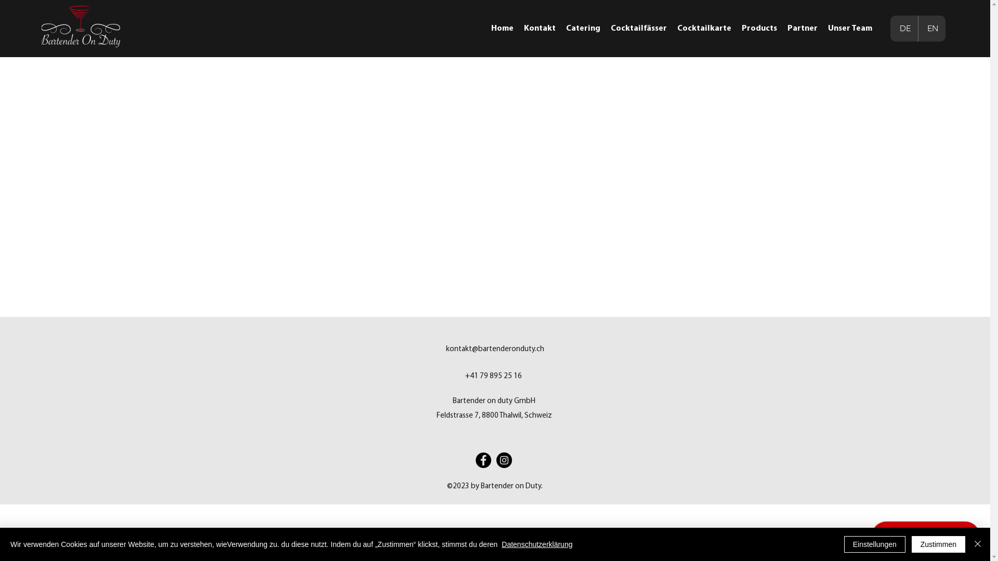 This screenshot has width=998, height=561. What do you see at coordinates (875, 544) in the screenshot?
I see `Einstellungen` at bounding box center [875, 544].